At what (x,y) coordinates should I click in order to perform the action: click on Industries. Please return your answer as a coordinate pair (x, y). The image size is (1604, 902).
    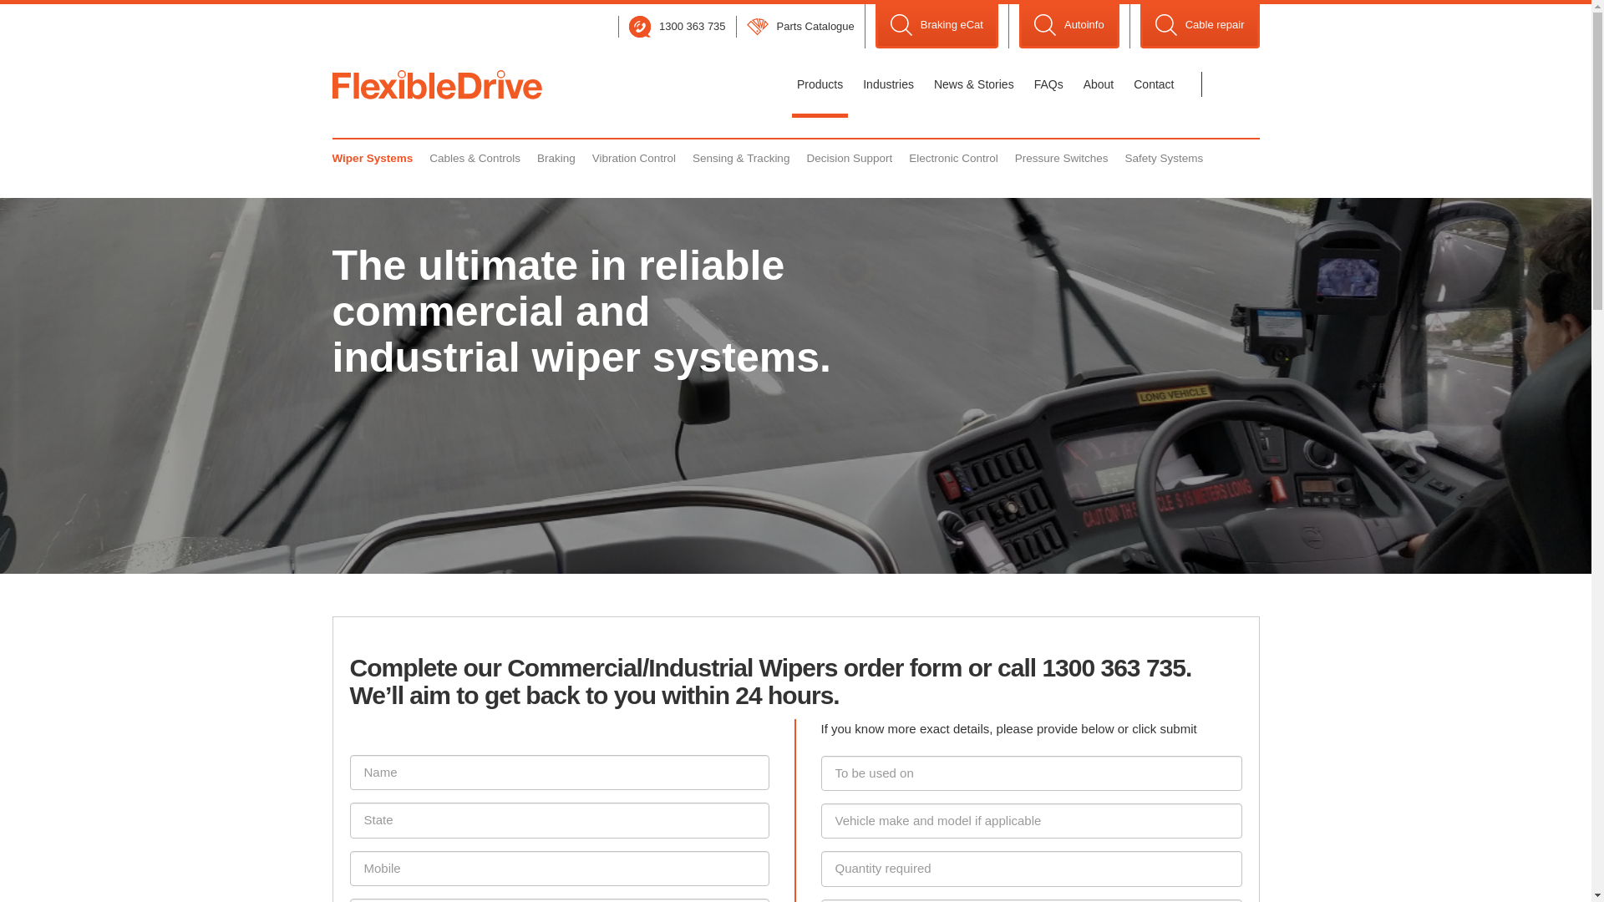
    Looking at the image, I should click on (889, 84).